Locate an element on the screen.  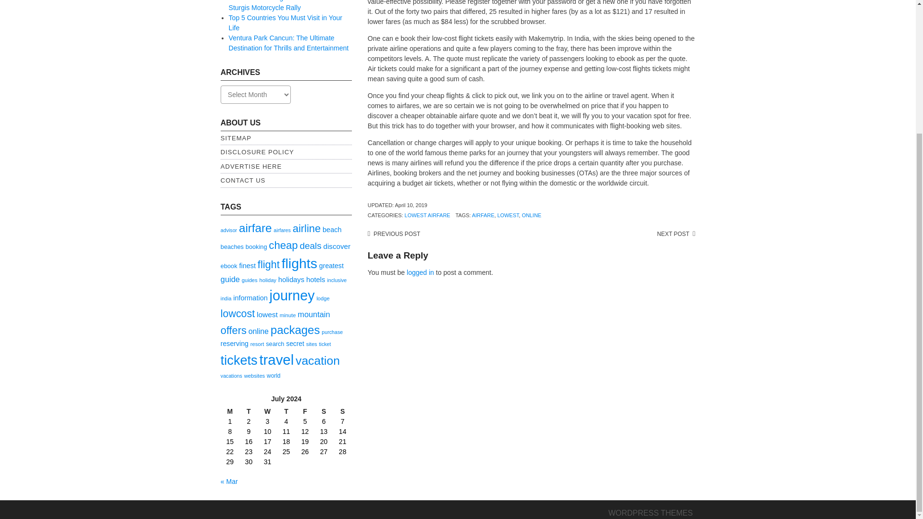
April 10, 2019 is located at coordinates (411, 205).